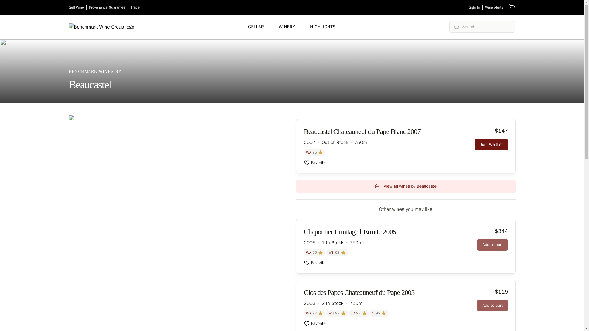  I want to click on Beaucastel Chateauneuf du Pape Blanc 2007, so click(362, 132).